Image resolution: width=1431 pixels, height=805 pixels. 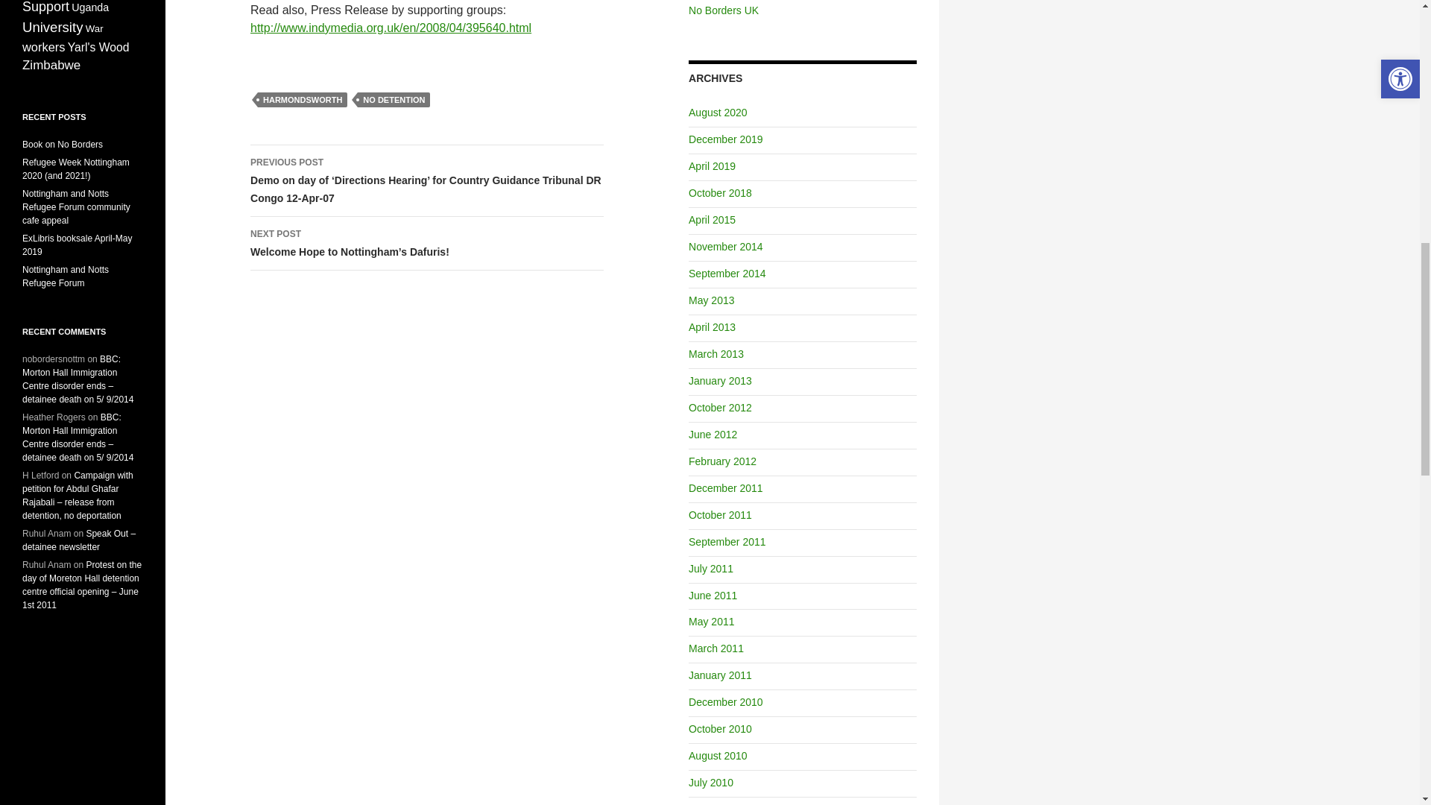 What do you see at coordinates (711, 220) in the screenshot?
I see `April 2015` at bounding box center [711, 220].